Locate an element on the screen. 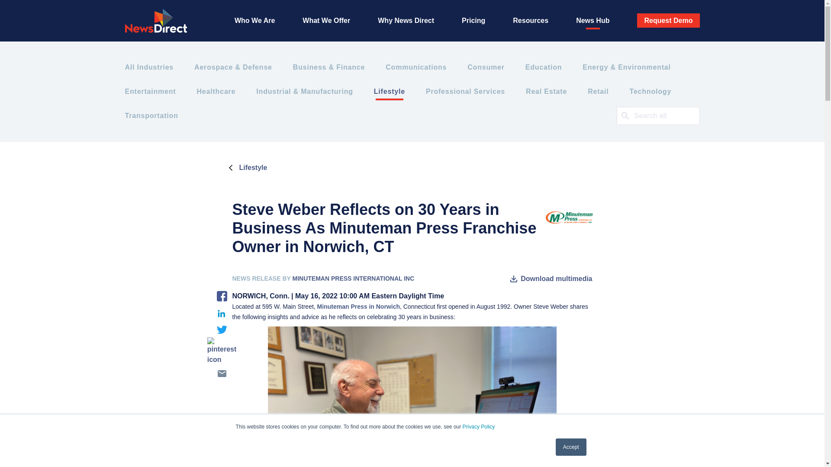 The height and width of the screenshot is (467, 831). Healthcare is located at coordinates (216, 91).